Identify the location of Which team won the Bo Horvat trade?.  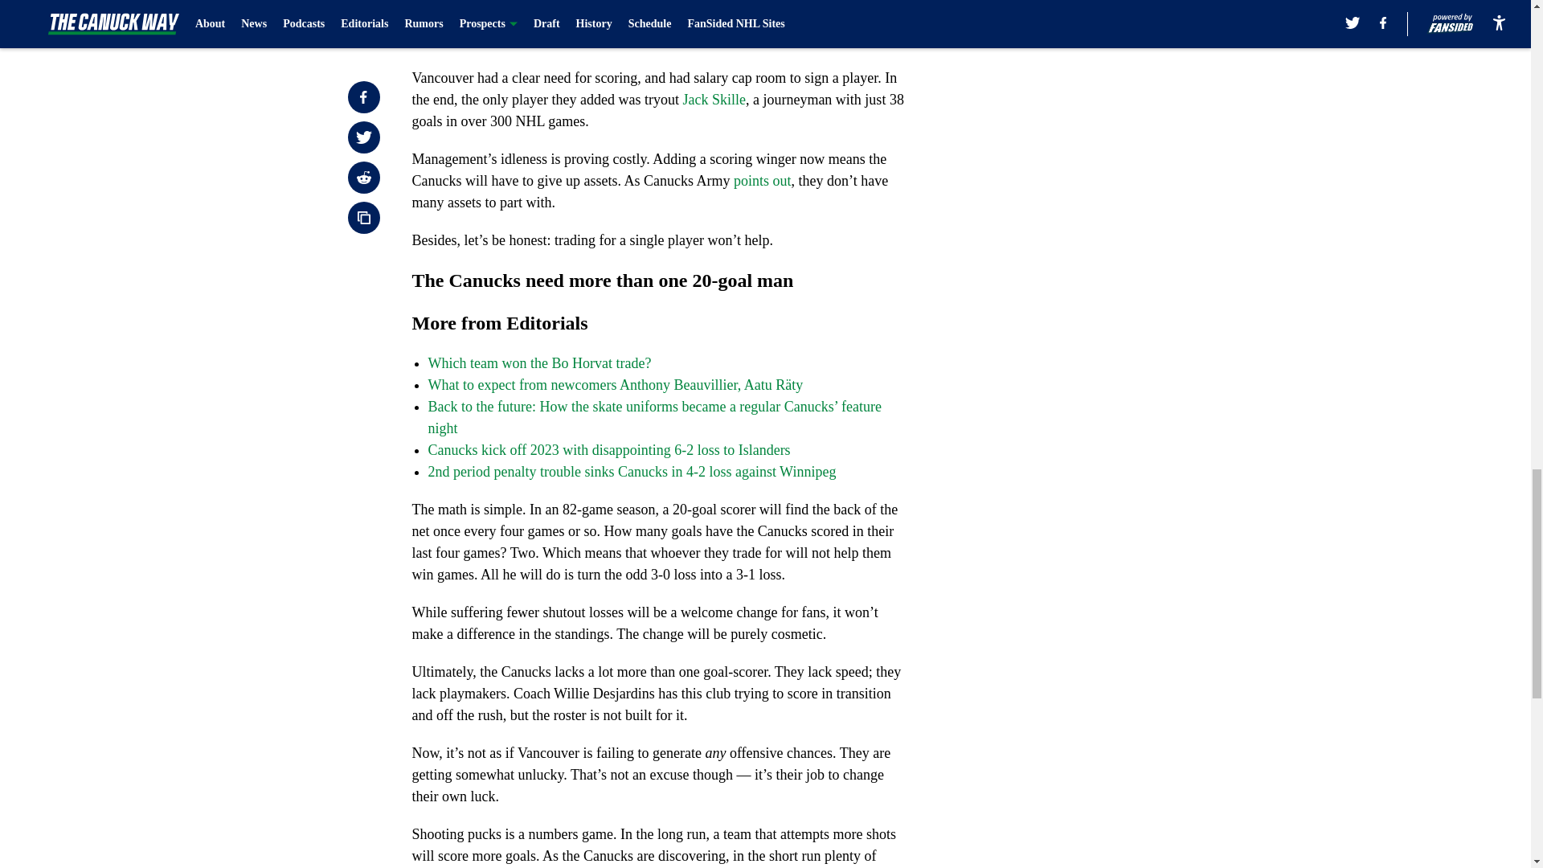
(538, 363).